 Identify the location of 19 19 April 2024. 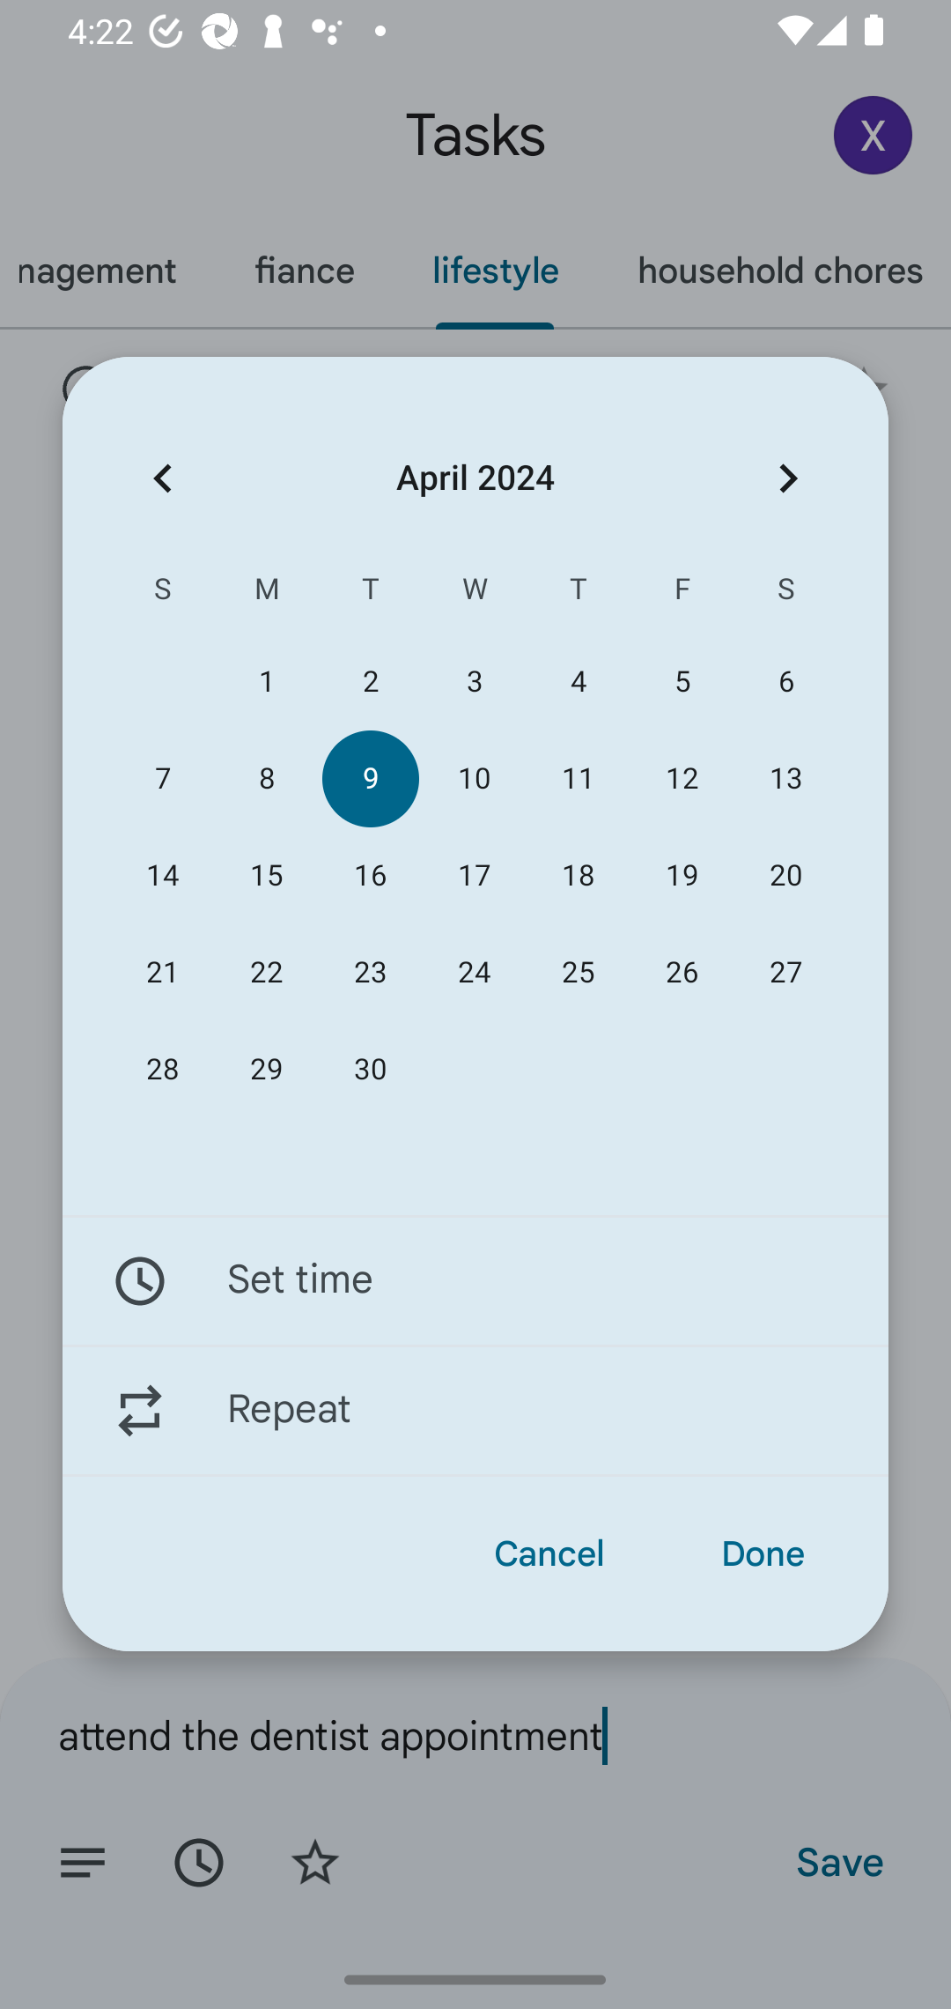
(682, 876).